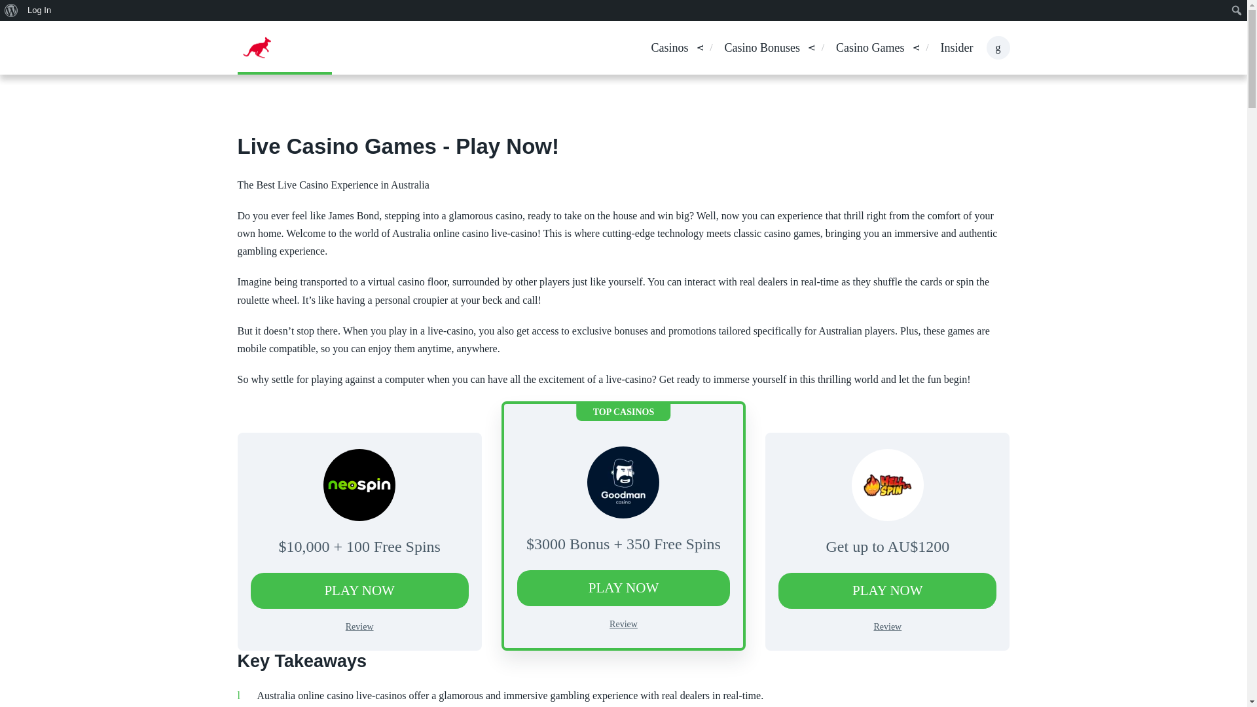 This screenshot has width=1257, height=707. Describe the element at coordinates (623, 588) in the screenshot. I see `PLAY NOW` at that location.